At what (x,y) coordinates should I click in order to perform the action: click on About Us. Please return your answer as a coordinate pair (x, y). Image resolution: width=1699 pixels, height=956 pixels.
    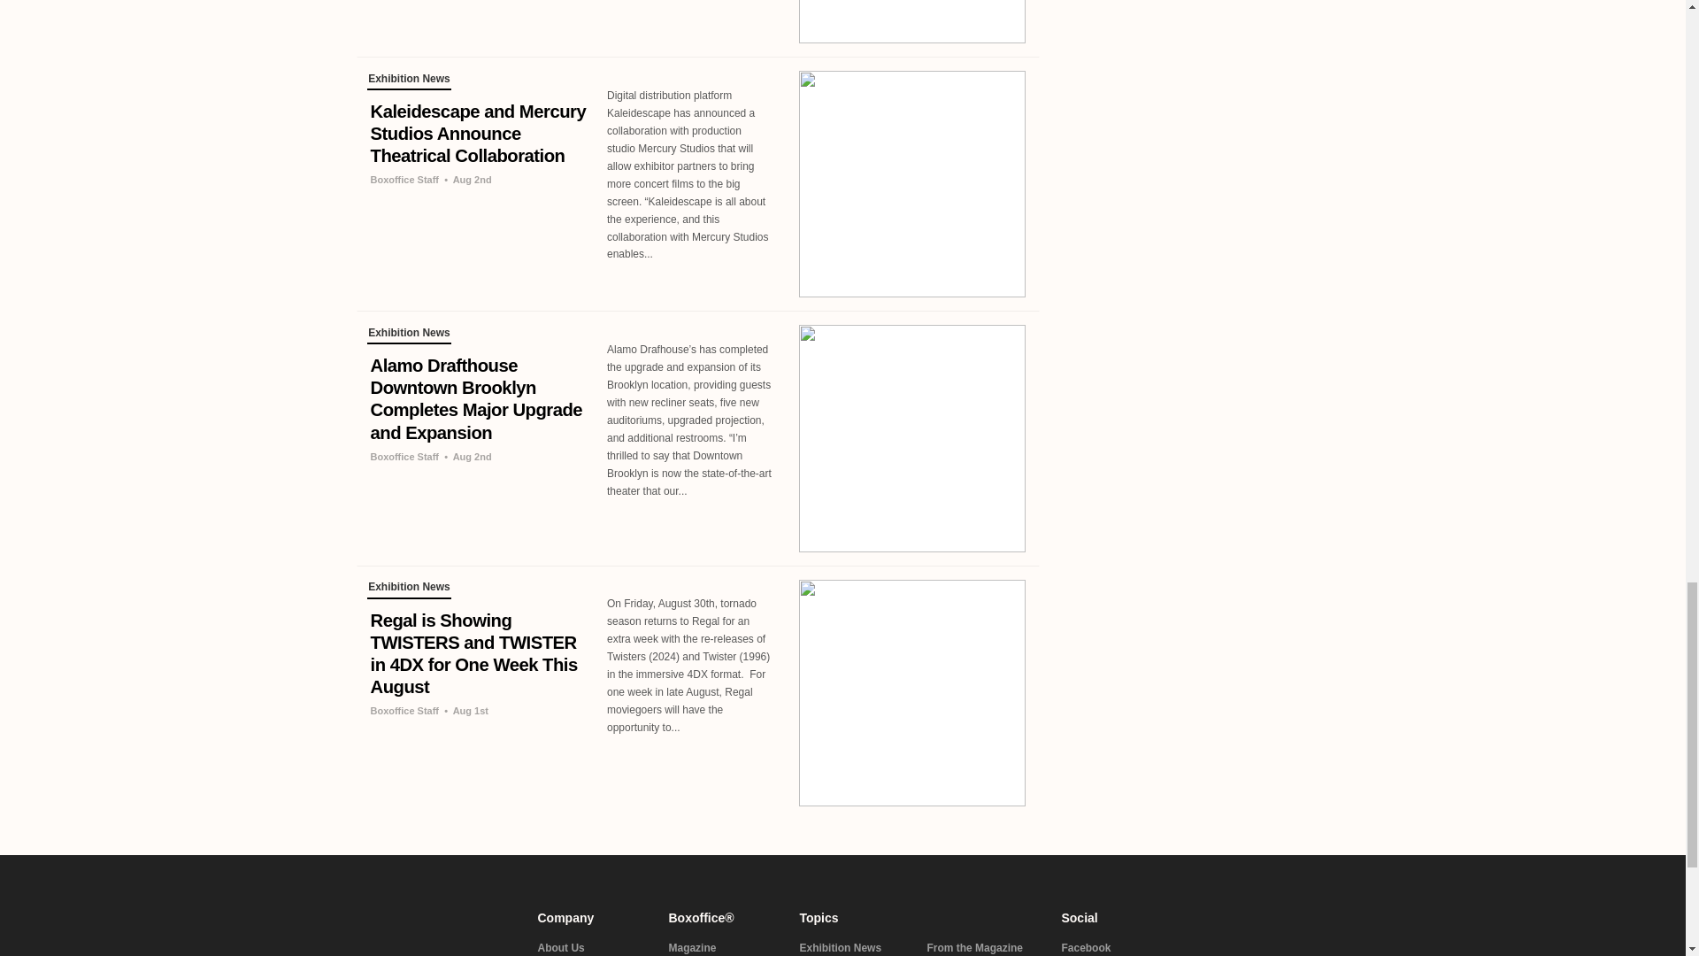
    Looking at the image, I should click on (593, 948).